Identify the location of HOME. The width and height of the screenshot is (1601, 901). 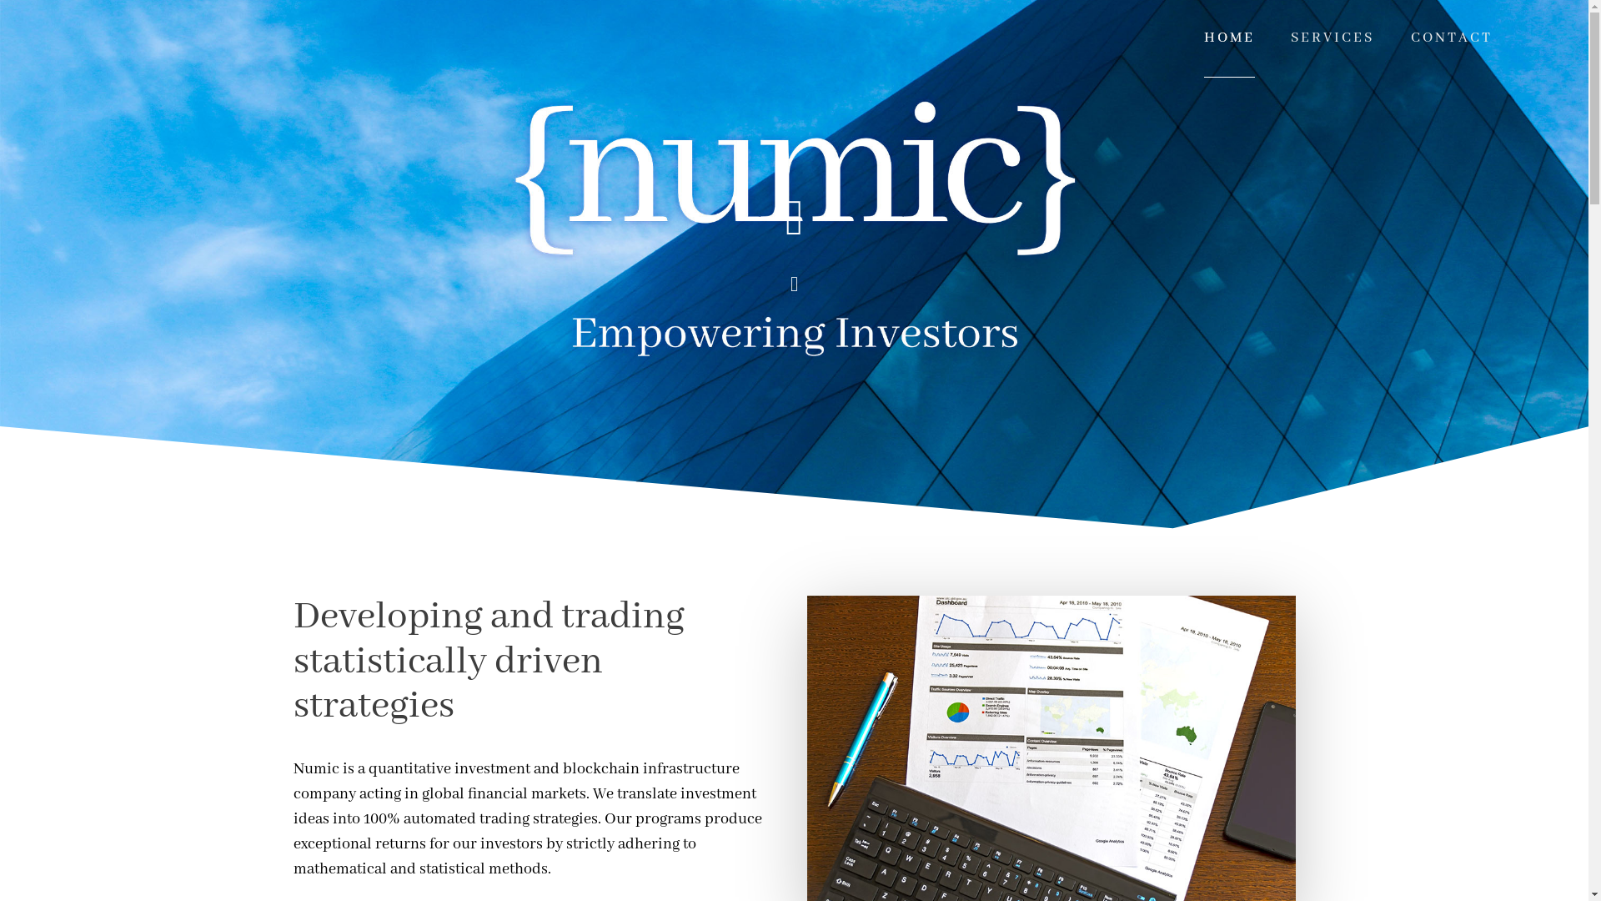
(1229, 38).